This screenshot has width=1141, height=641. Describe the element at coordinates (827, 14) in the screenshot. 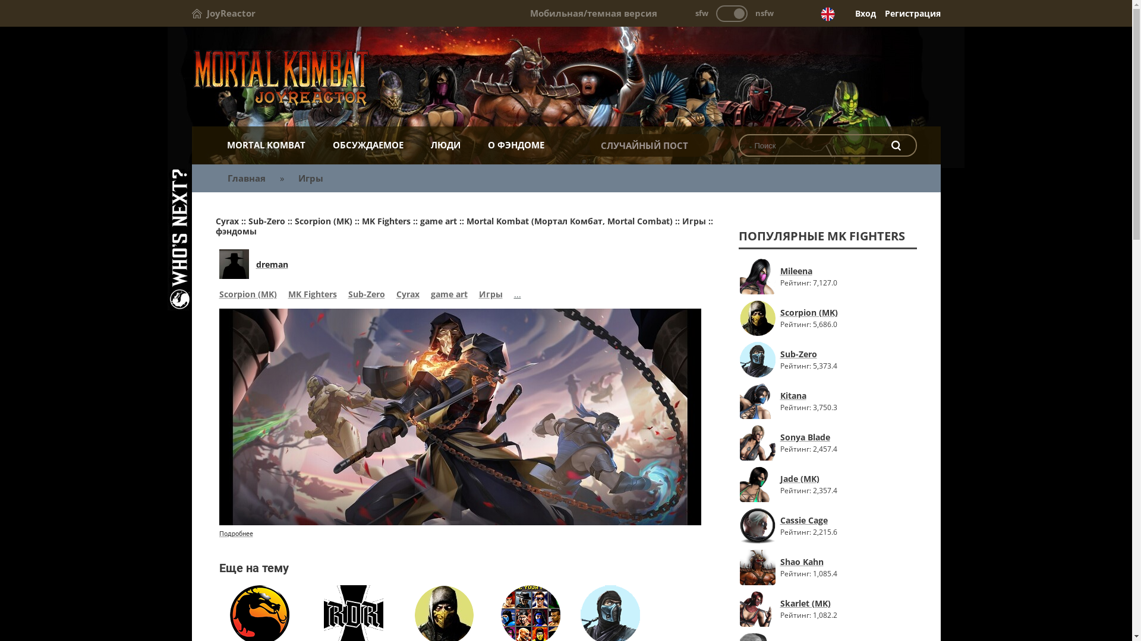

I see `English version` at that location.